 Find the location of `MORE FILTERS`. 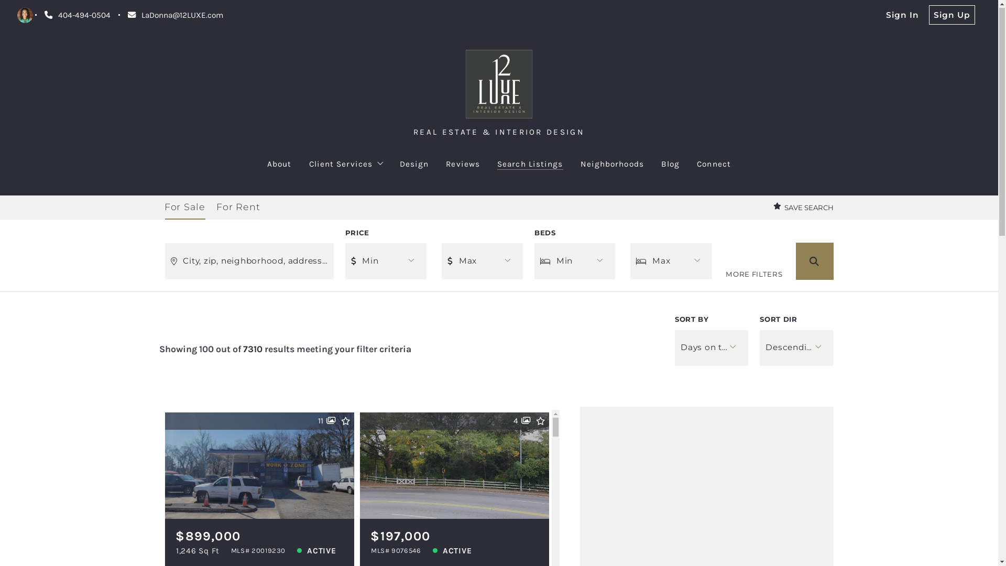

MORE FILTERS is located at coordinates (754, 275).